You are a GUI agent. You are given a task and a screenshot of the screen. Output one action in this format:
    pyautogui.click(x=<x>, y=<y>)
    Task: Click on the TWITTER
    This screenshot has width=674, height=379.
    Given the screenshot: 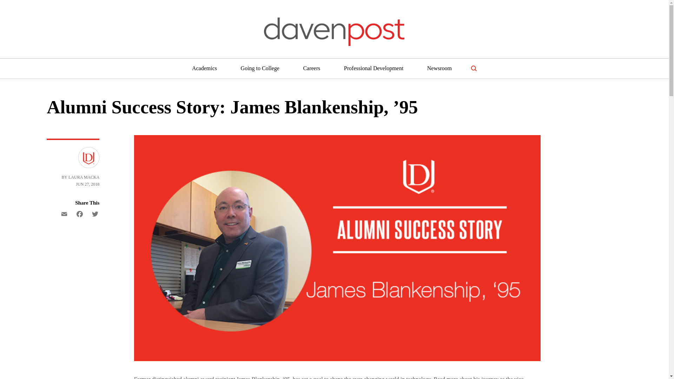 What is the action you would take?
    pyautogui.click(x=93, y=215)
    